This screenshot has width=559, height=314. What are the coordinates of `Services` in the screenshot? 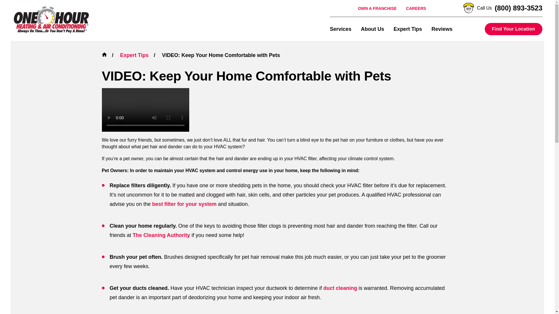 It's located at (341, 29).